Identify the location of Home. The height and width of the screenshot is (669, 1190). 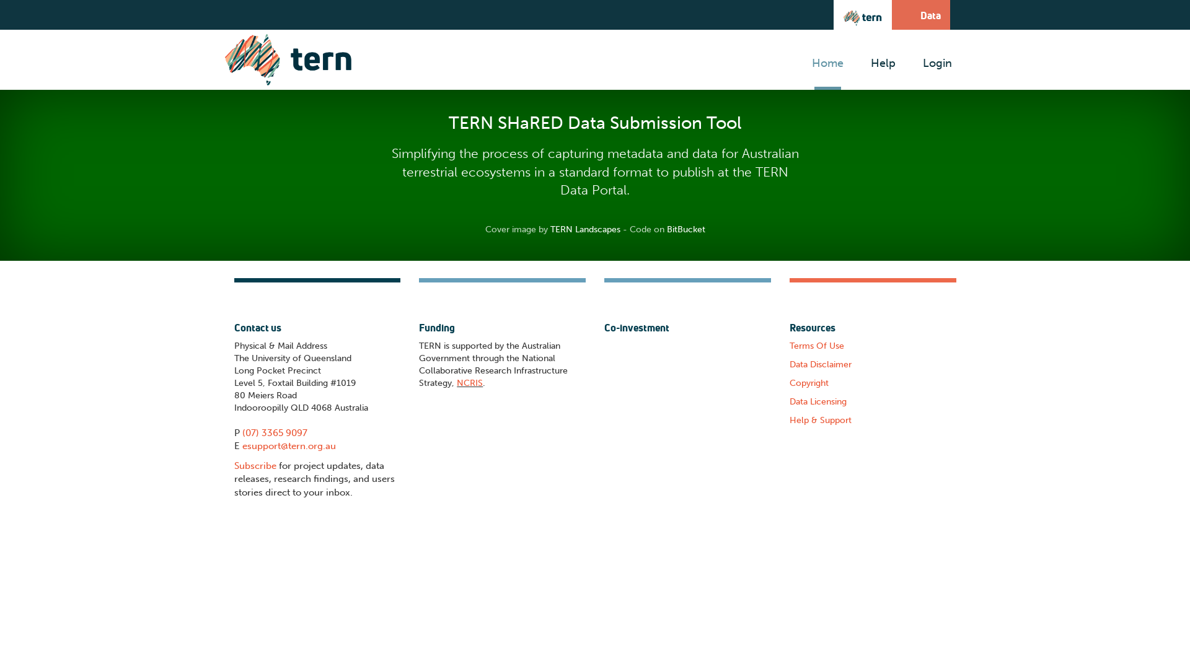
(828, 59).